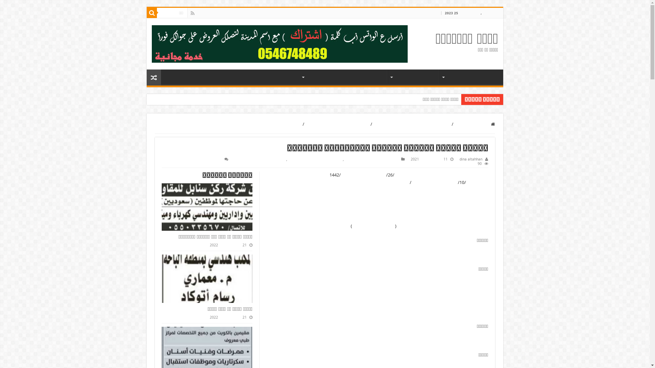 The image size is (655, 368). I want to click on dina altahhan, so click(471, 159).